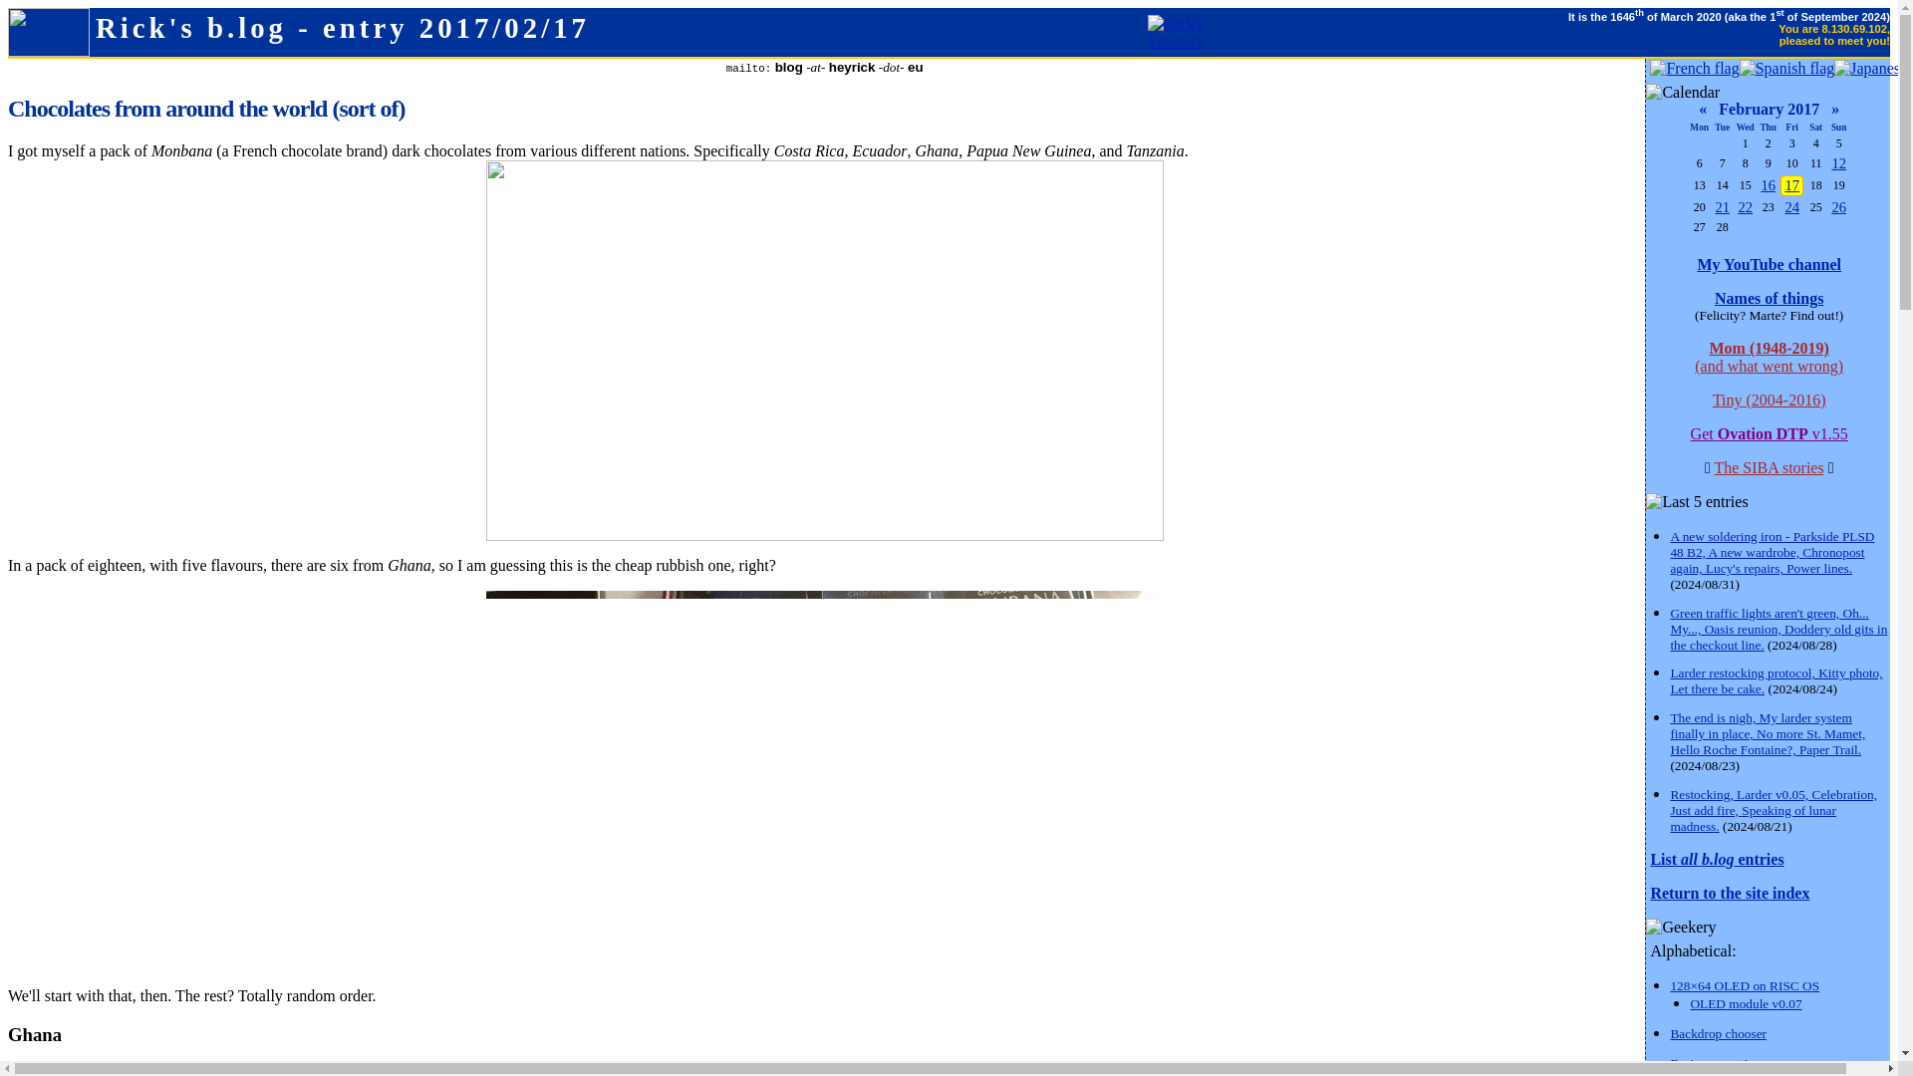 This screenshot has width=1913, height=1076. Describe the element at coordinates (1791, 185) in the screenshot. I see `17` at that location.